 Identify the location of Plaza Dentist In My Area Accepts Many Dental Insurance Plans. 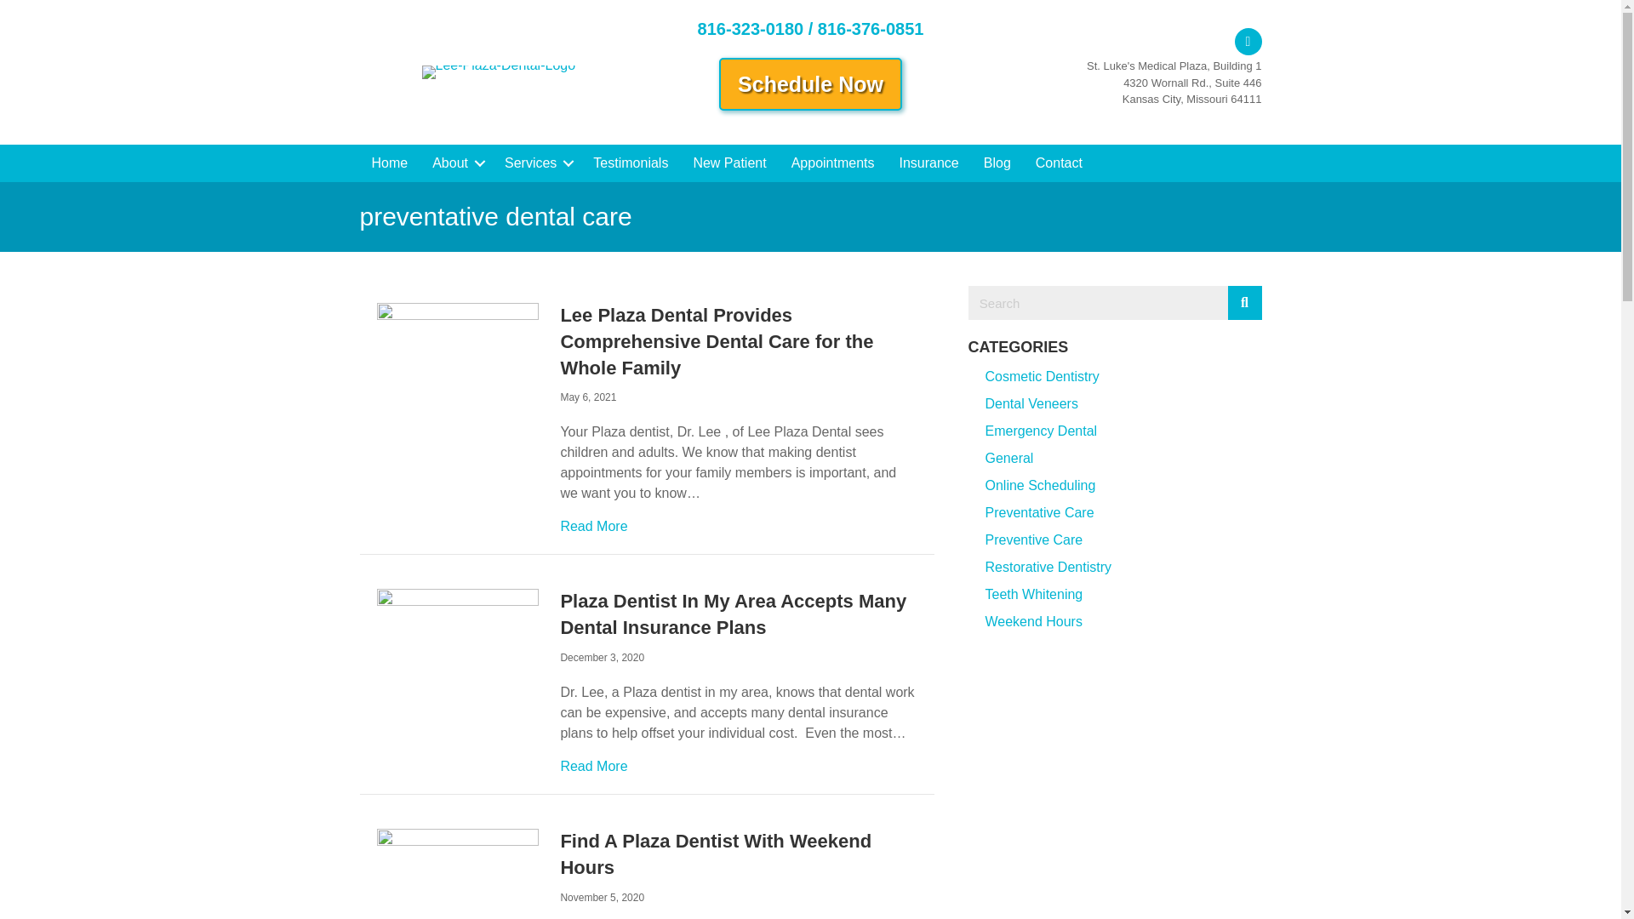
(457, 630).